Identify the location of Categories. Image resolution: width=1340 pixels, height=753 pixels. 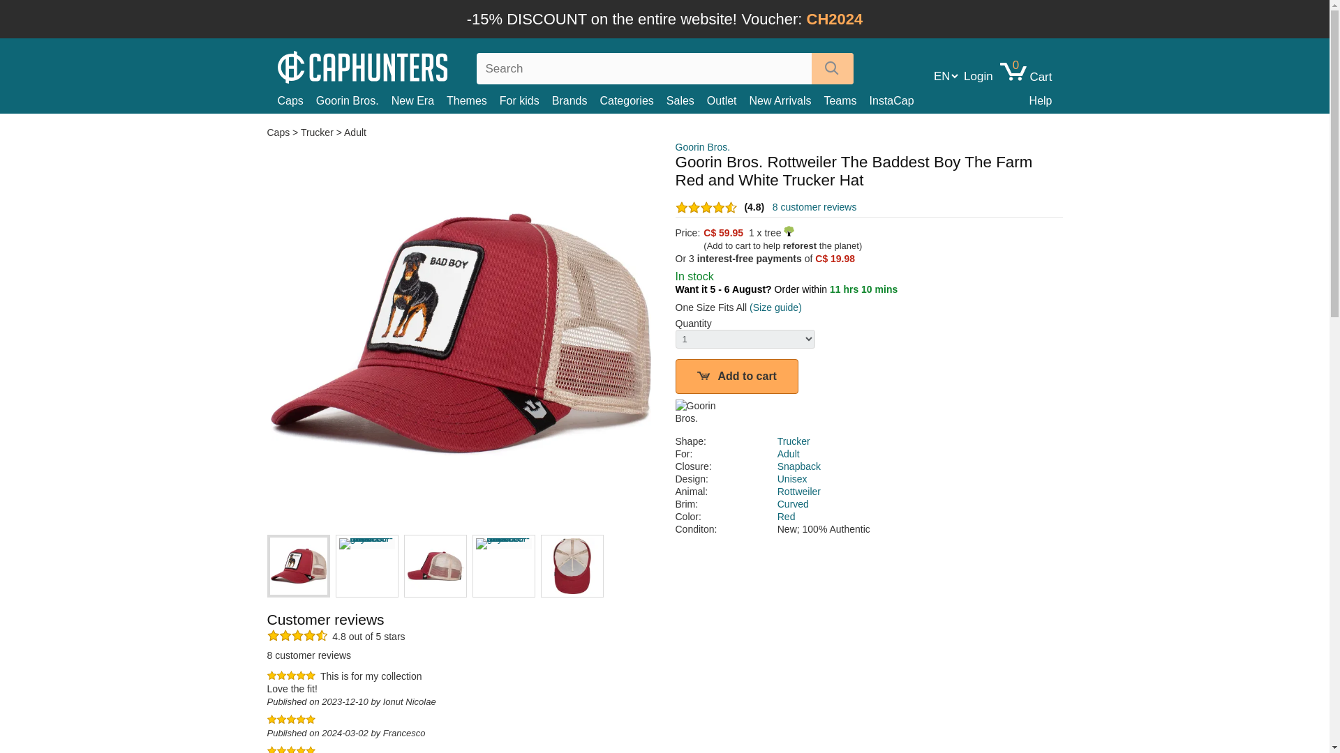
(632, 100).